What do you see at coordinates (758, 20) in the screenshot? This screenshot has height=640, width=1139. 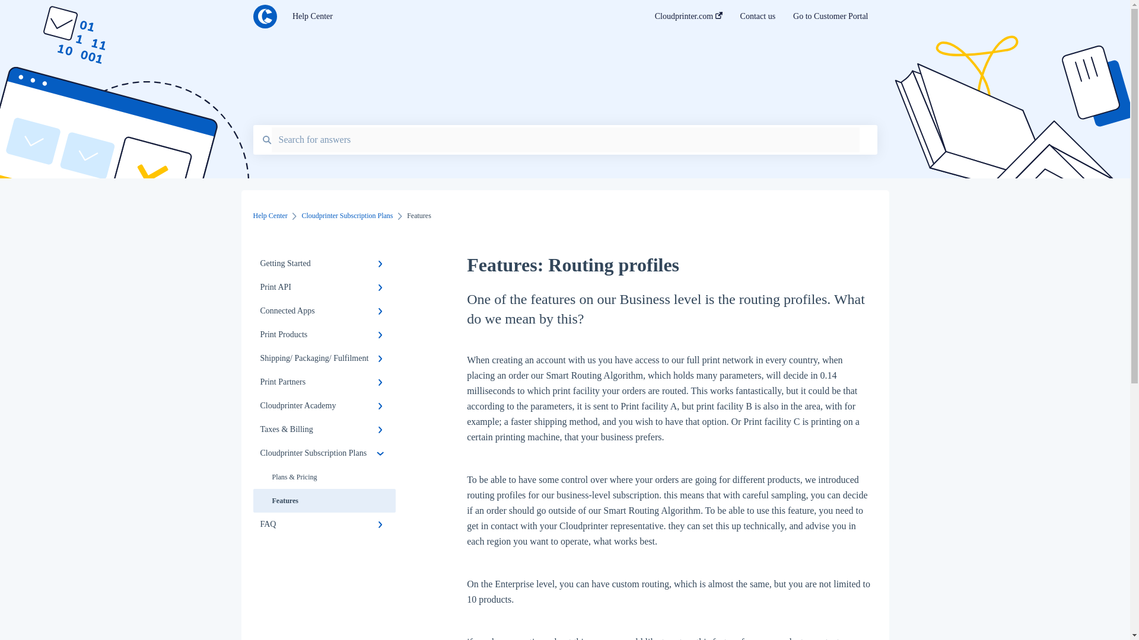 I see `Contact us` at bounding box center [758, 20].